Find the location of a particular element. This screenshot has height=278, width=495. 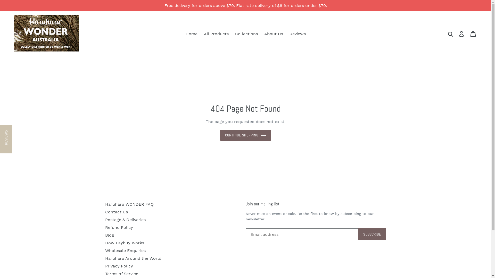

Cart is located at coordinates (473, 34).